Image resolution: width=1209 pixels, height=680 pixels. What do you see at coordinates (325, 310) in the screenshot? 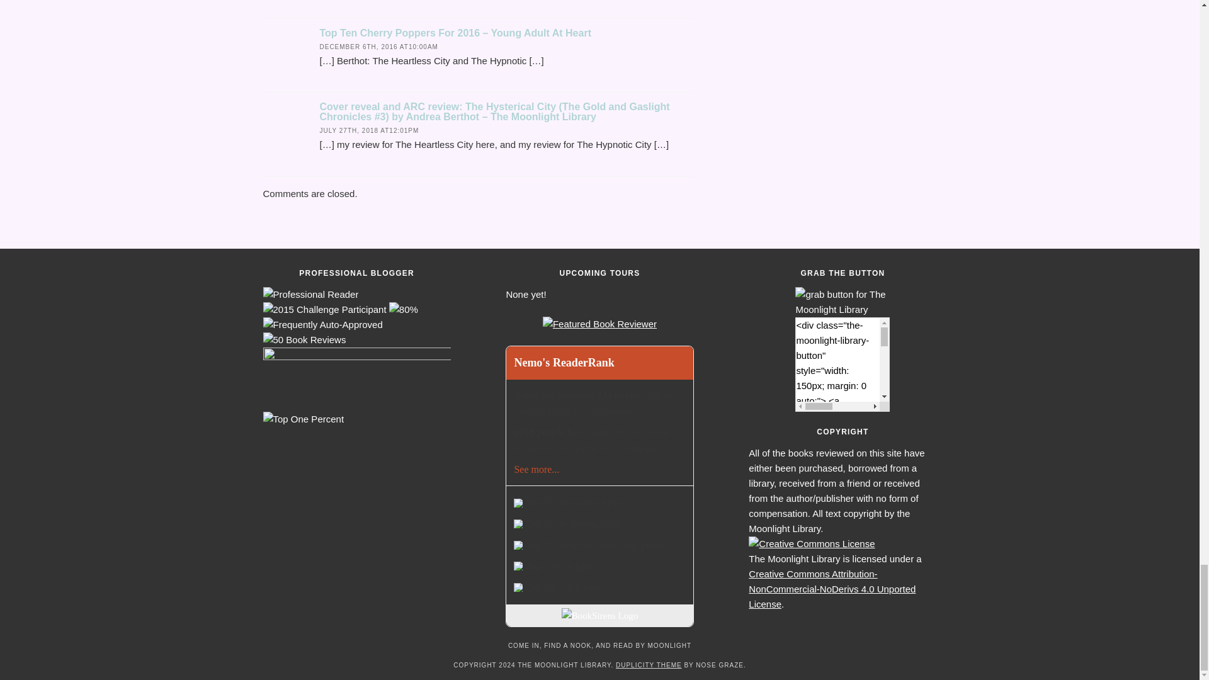
I see `2015 Challenge Participant` at bounding box center [325, 310].